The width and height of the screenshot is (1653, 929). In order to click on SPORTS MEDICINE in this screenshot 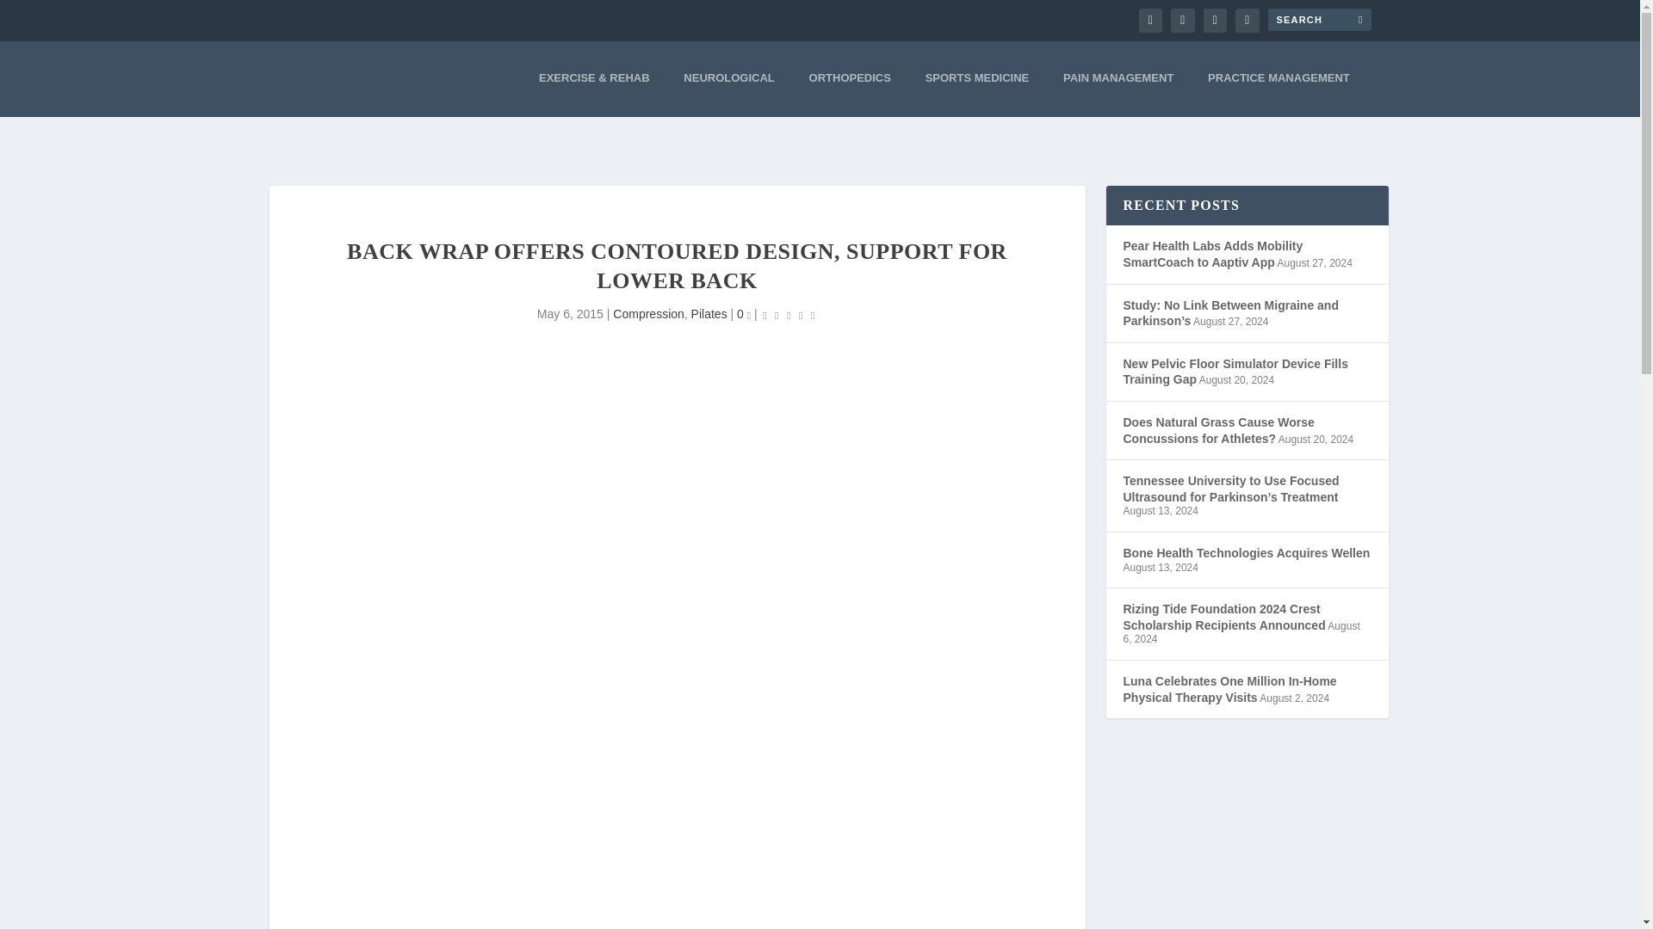, I will do `click(981, 95)`.